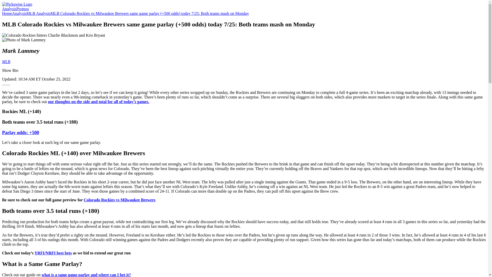 Image resolution: width=492 pixels, height=277 pixels. What do you see at coordinates (6, 62) in the screenshot?
I see `MLB` at bounding box center [6, 62].